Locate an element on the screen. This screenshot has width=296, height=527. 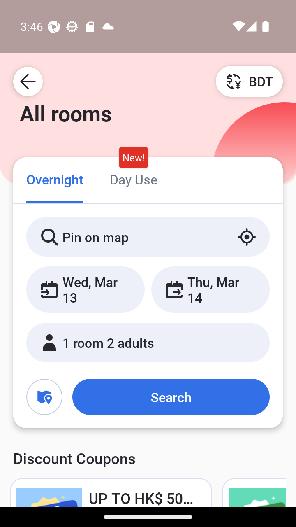
Wed, Mar 13 is located at coordinates (86, 289).